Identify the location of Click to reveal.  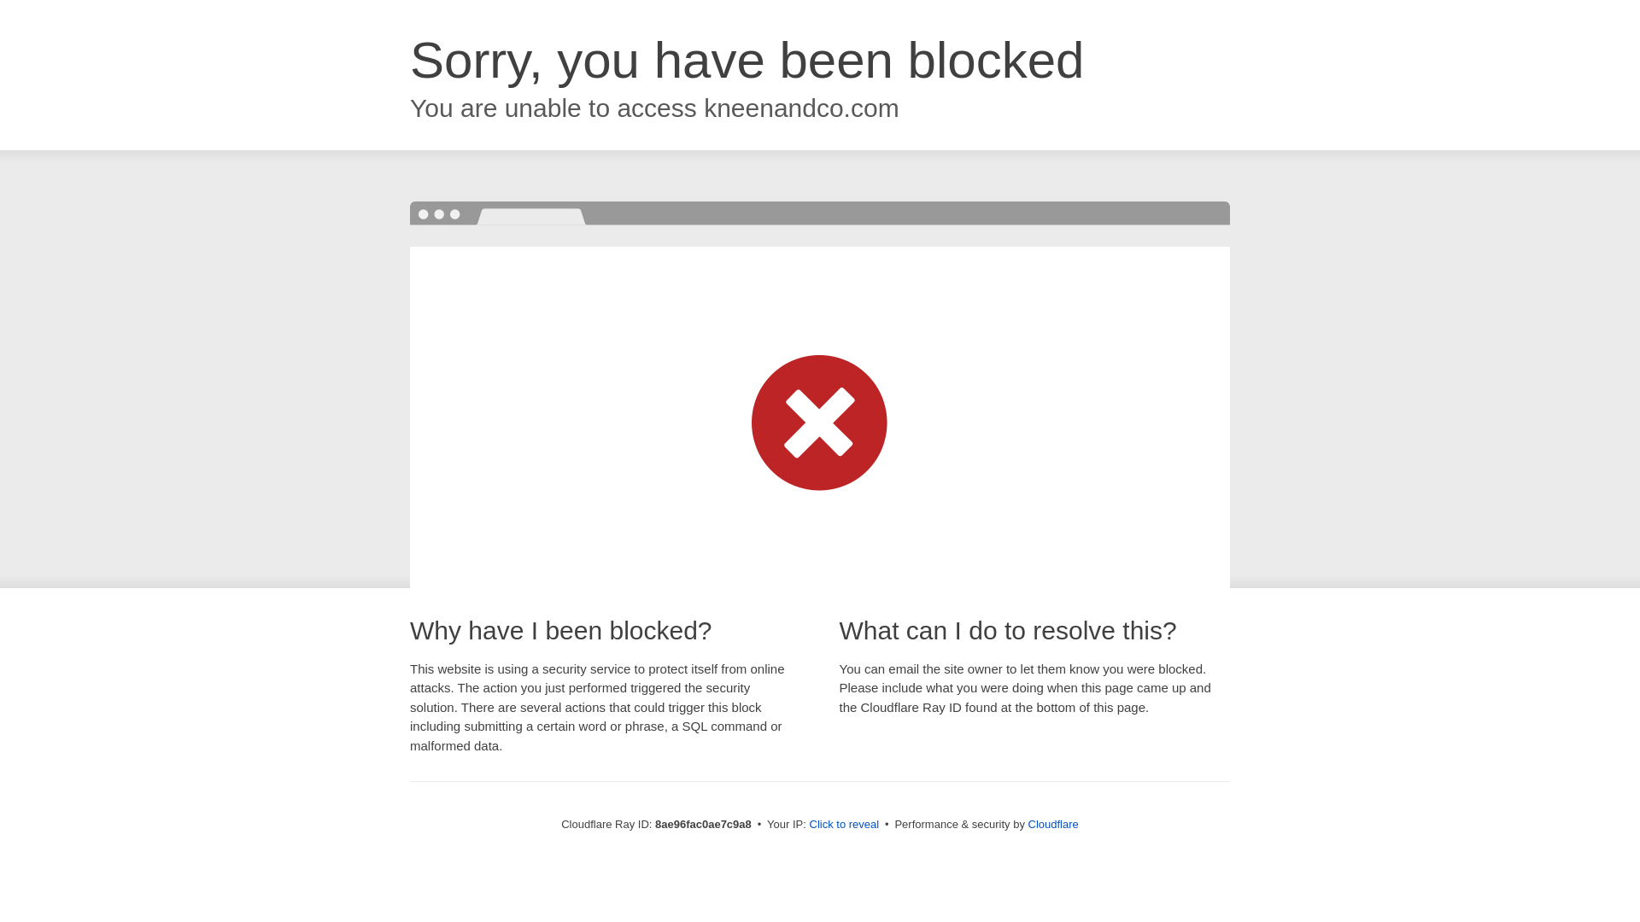
(844, 825).